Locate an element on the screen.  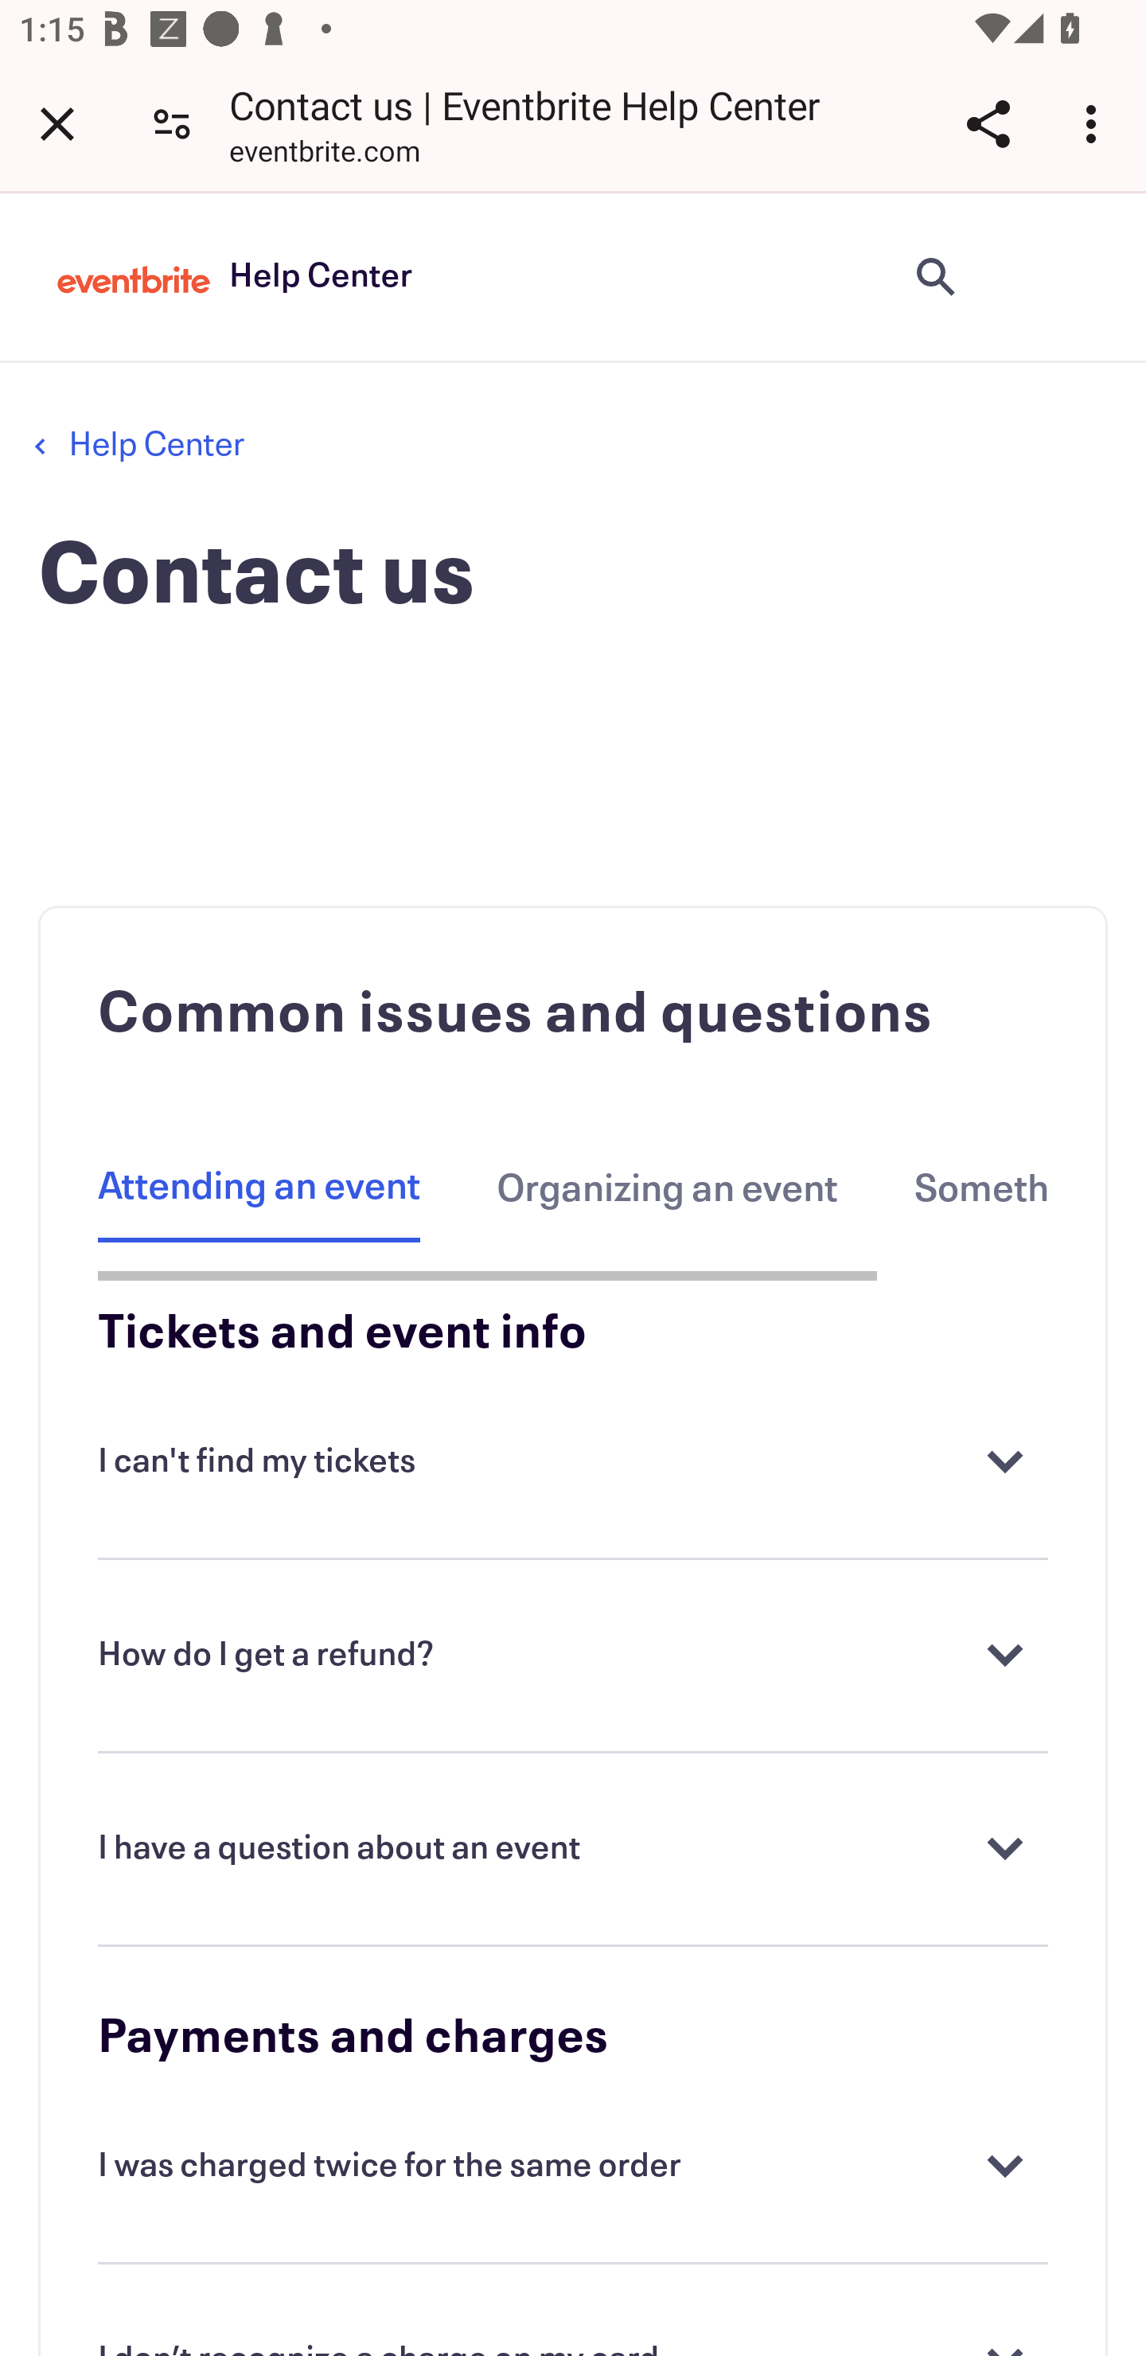
Close tab is located at coordinates (57, 123).